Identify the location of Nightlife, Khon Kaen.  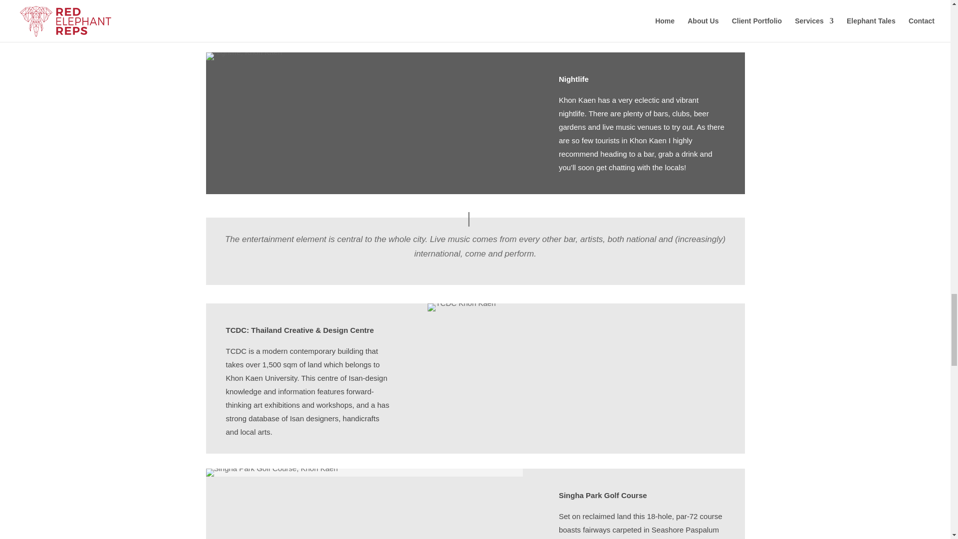
(243, 56).